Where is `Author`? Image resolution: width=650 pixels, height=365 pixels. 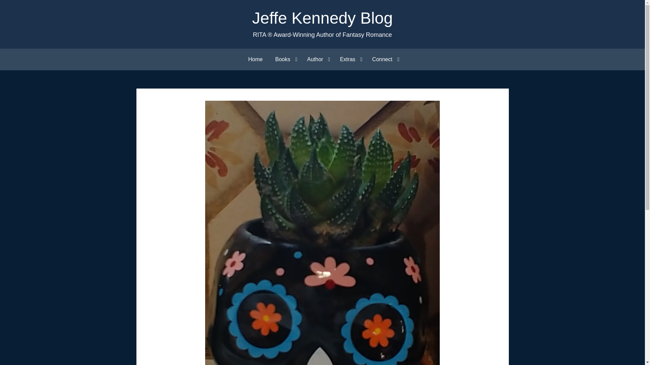
Author is located at coordinates (317, 59).